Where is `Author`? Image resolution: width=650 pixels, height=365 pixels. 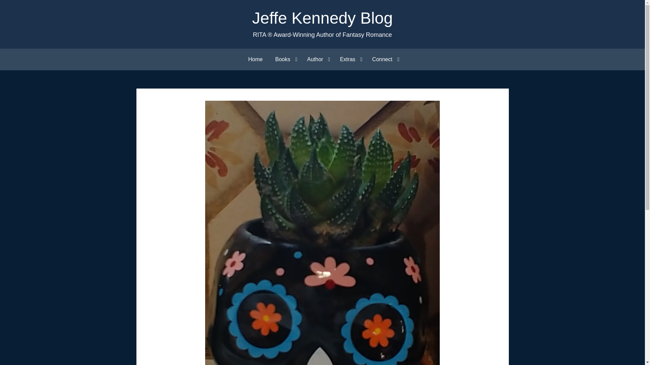
Author is located at coordinates (317, 59).